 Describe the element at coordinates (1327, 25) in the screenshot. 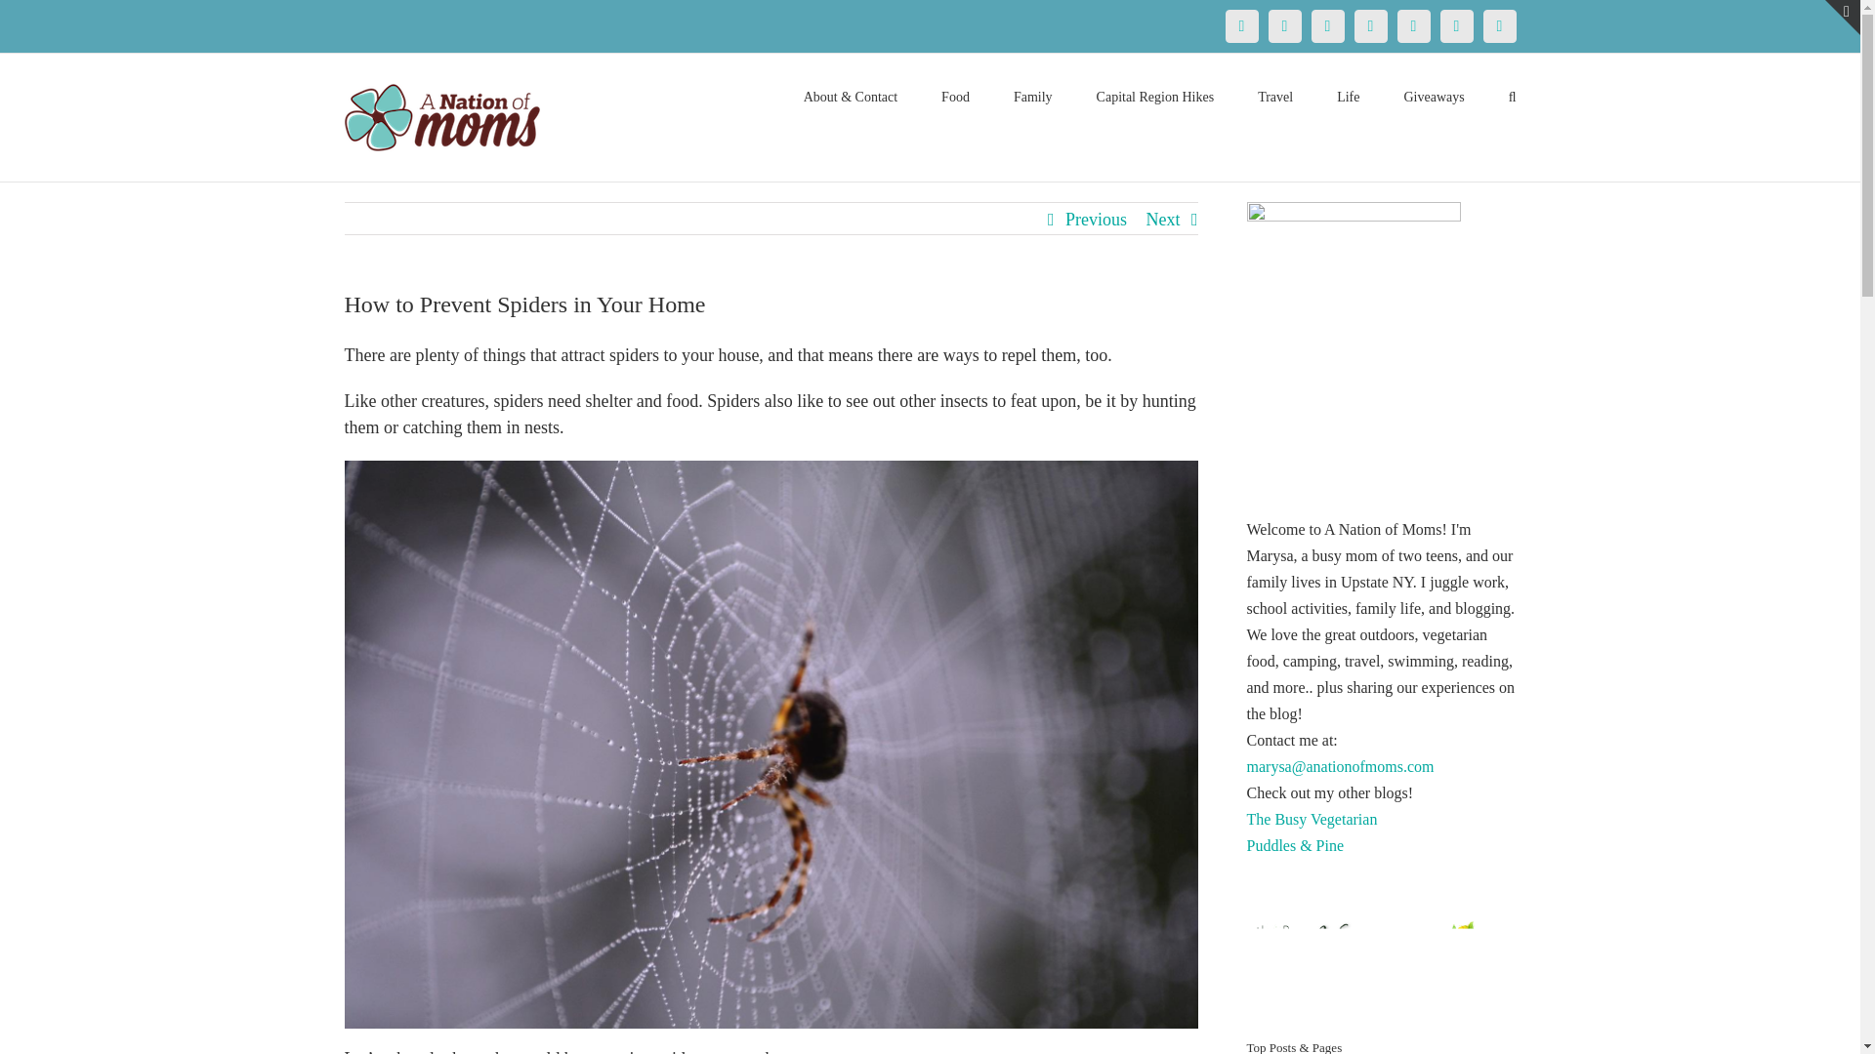

I see `Pinterest` at that location.